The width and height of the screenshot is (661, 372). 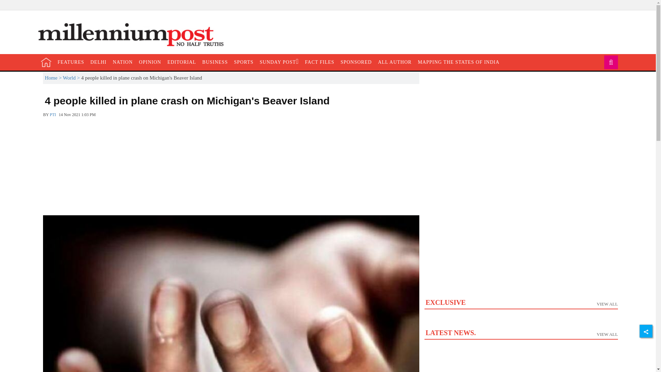 What do you see at coordinates (134, 35) in the screenshot?
I see `MillenniumPost` at bounding box center [134, 35].